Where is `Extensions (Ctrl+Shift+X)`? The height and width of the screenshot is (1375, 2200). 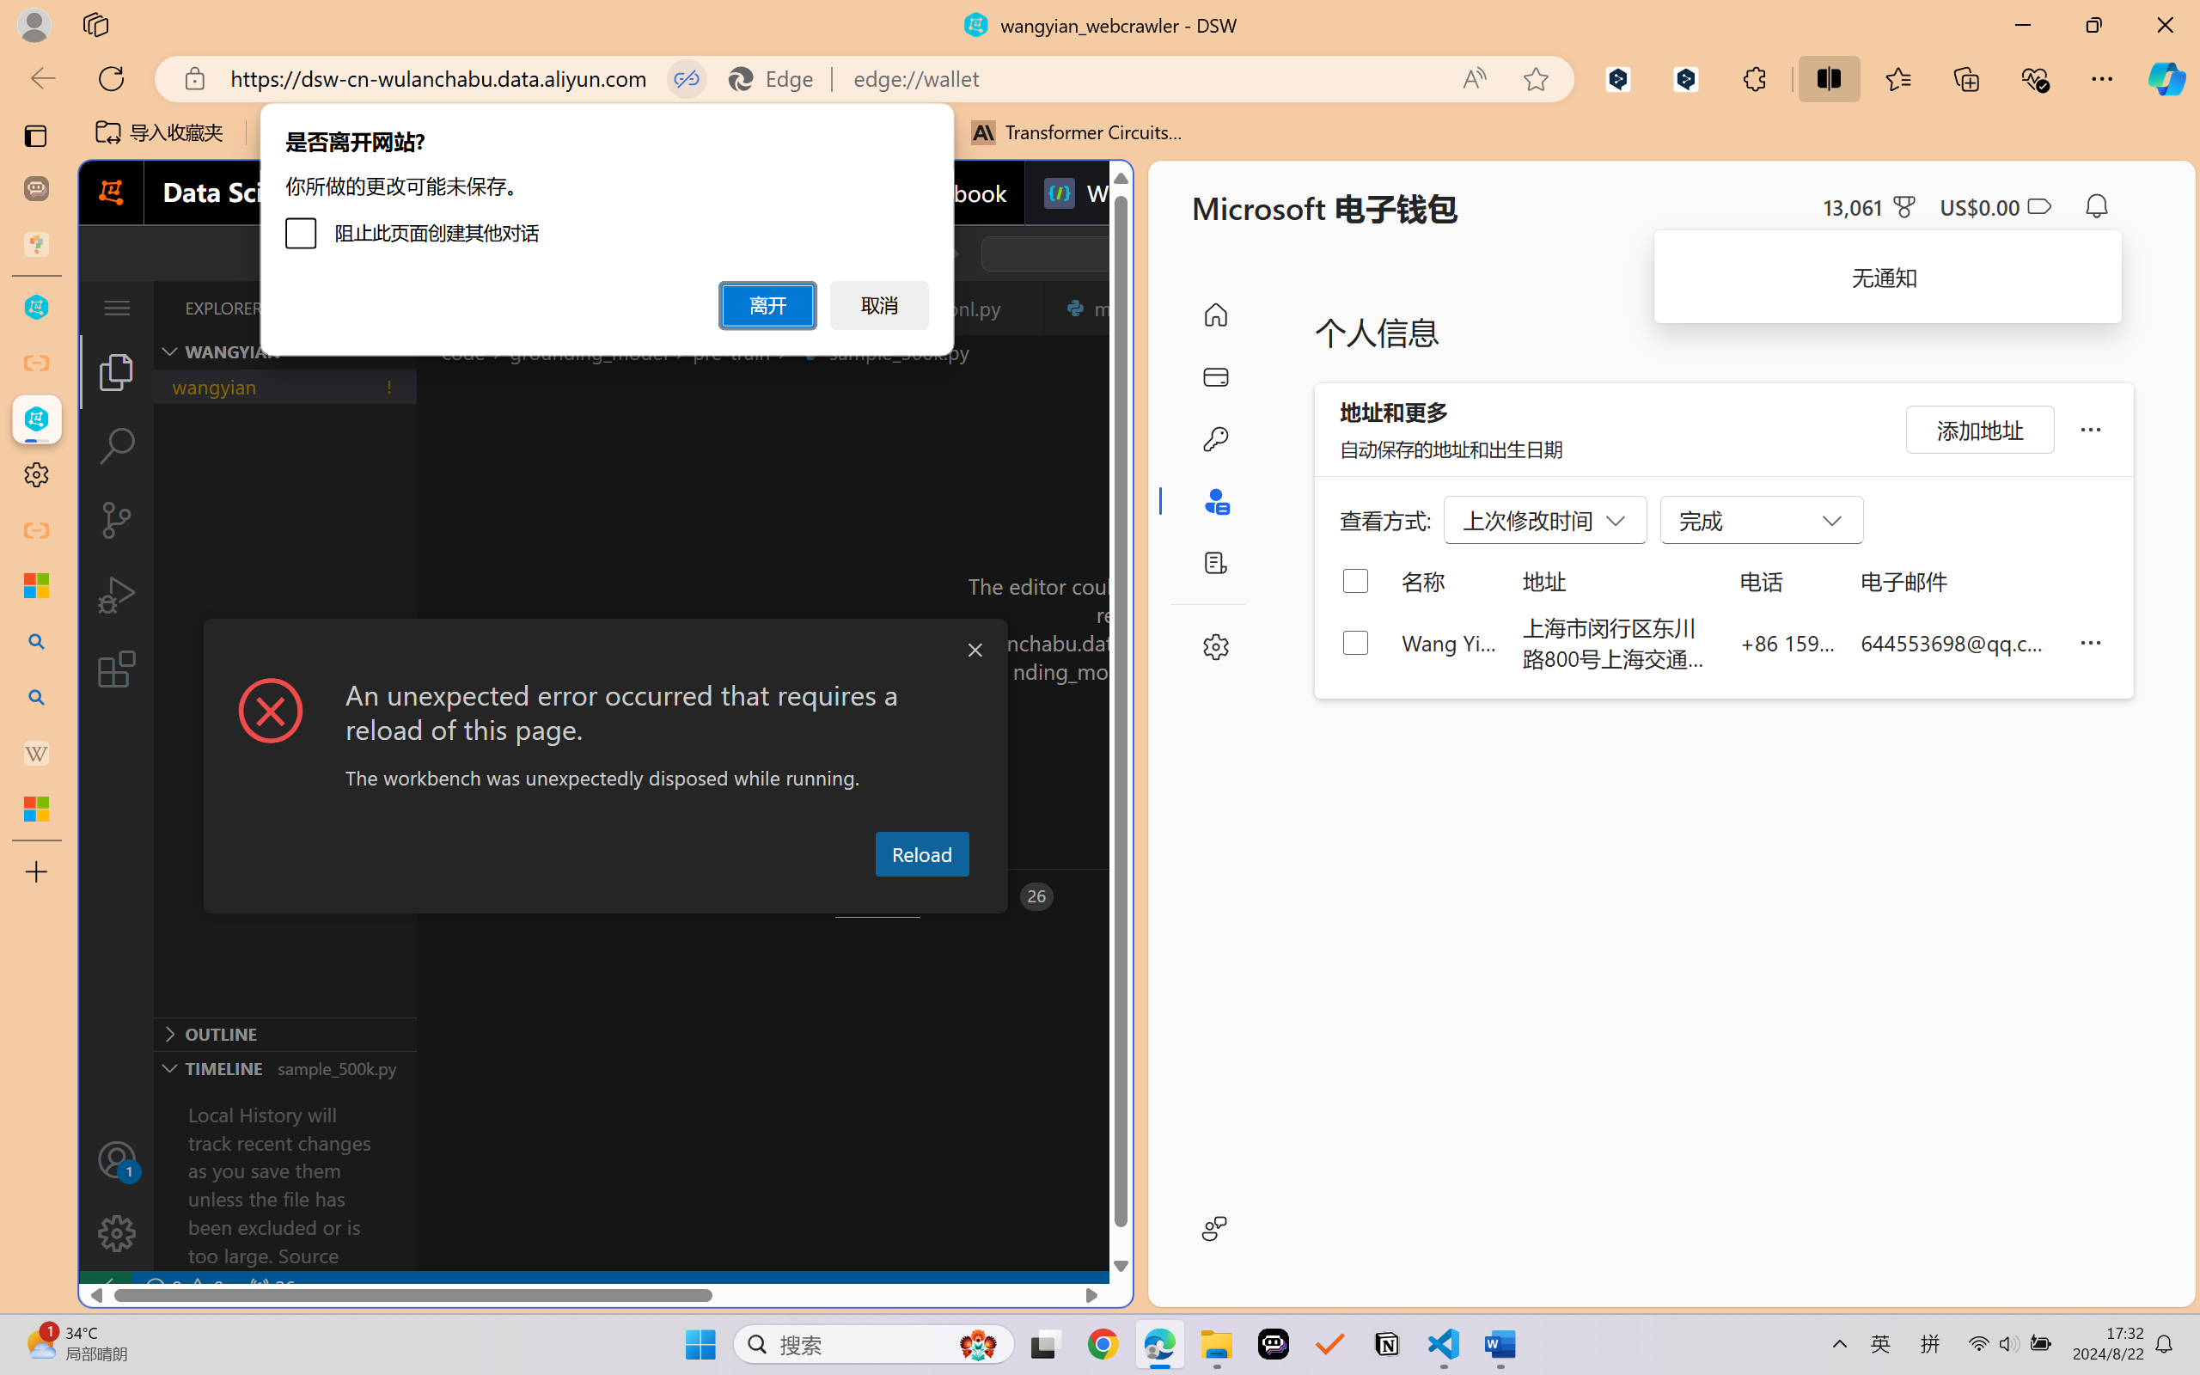
Extensions (Ctrl+Shift+X) is located at coordinates (117, 669).